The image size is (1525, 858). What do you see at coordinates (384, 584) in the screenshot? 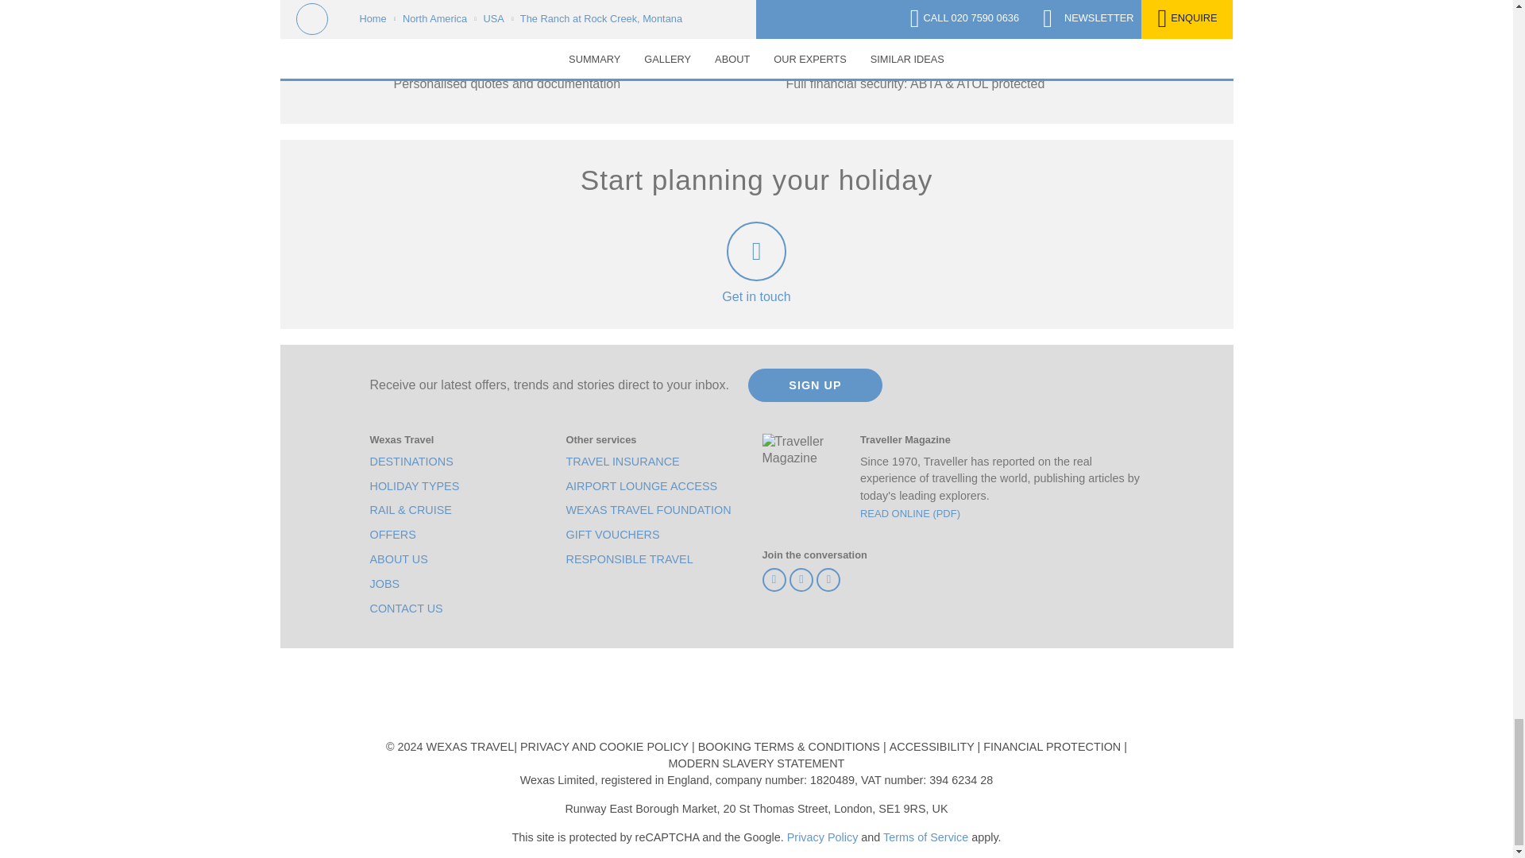
I see `Jobs` at bounding box center [384, 584].